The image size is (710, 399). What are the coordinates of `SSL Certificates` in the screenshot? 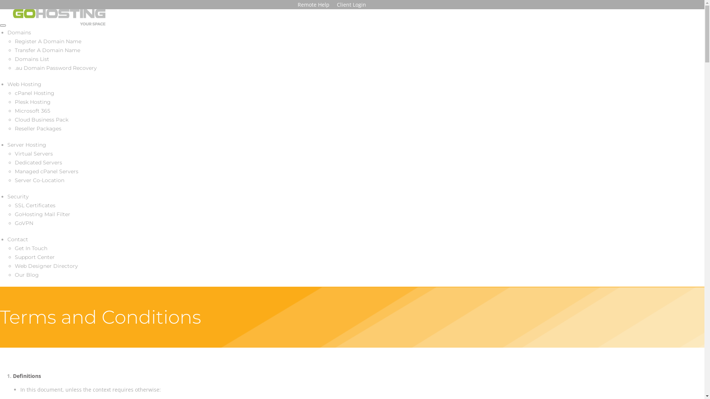 It's located at (35, 205).